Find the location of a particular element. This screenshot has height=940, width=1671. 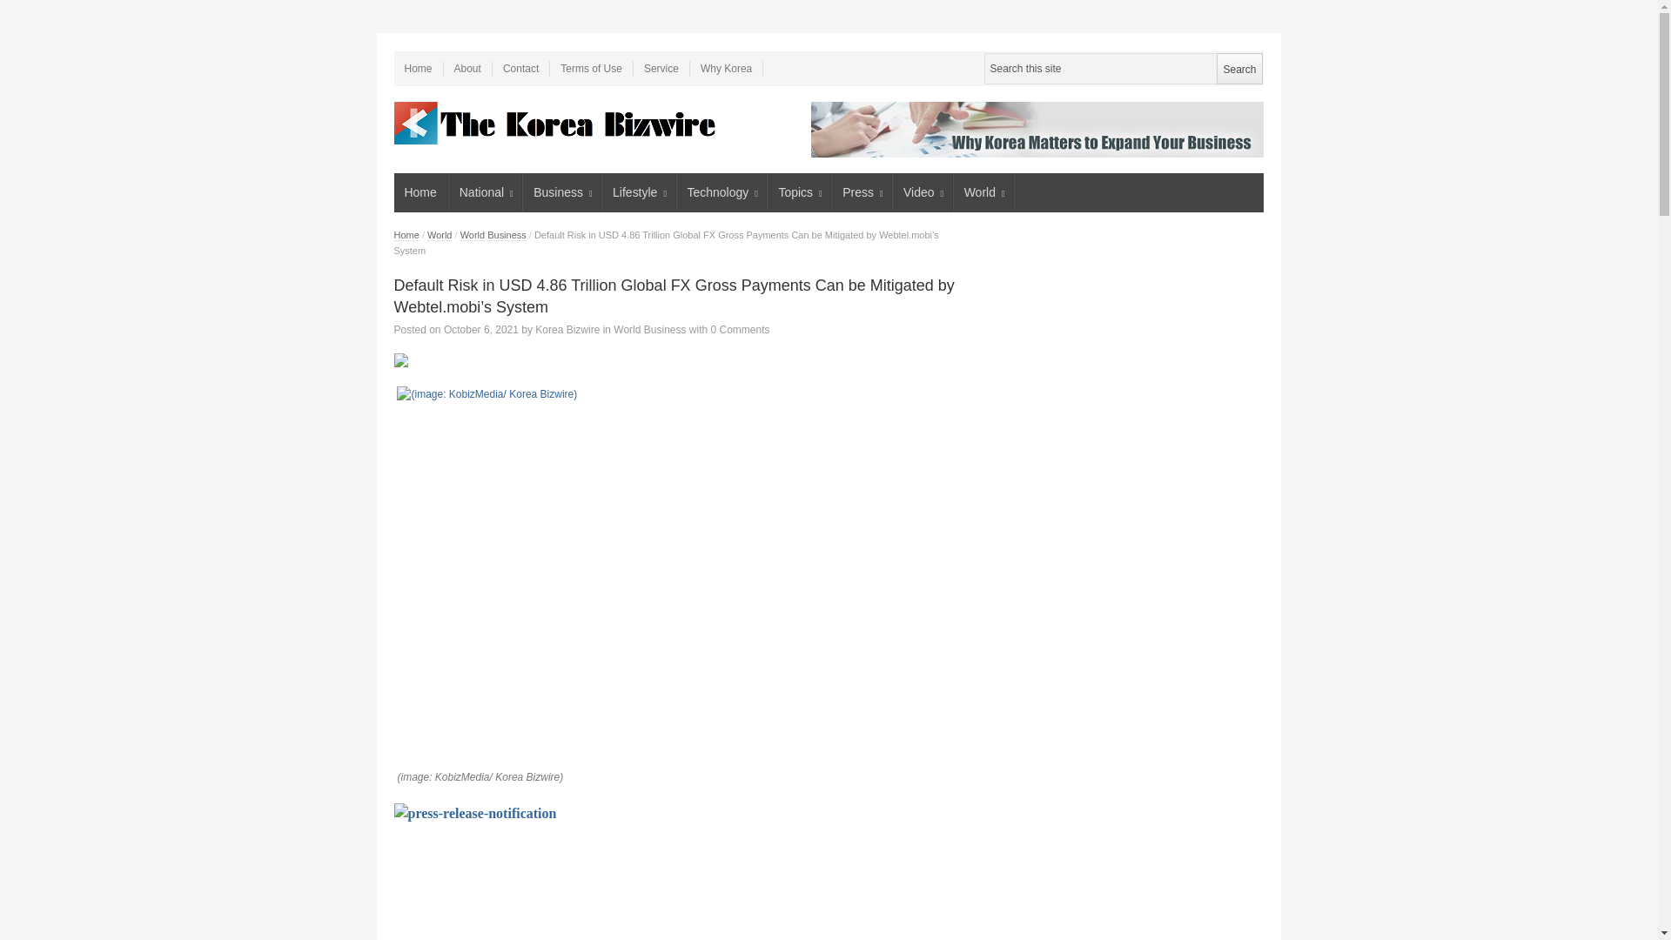

Search is located at coordinates (1238, 68).